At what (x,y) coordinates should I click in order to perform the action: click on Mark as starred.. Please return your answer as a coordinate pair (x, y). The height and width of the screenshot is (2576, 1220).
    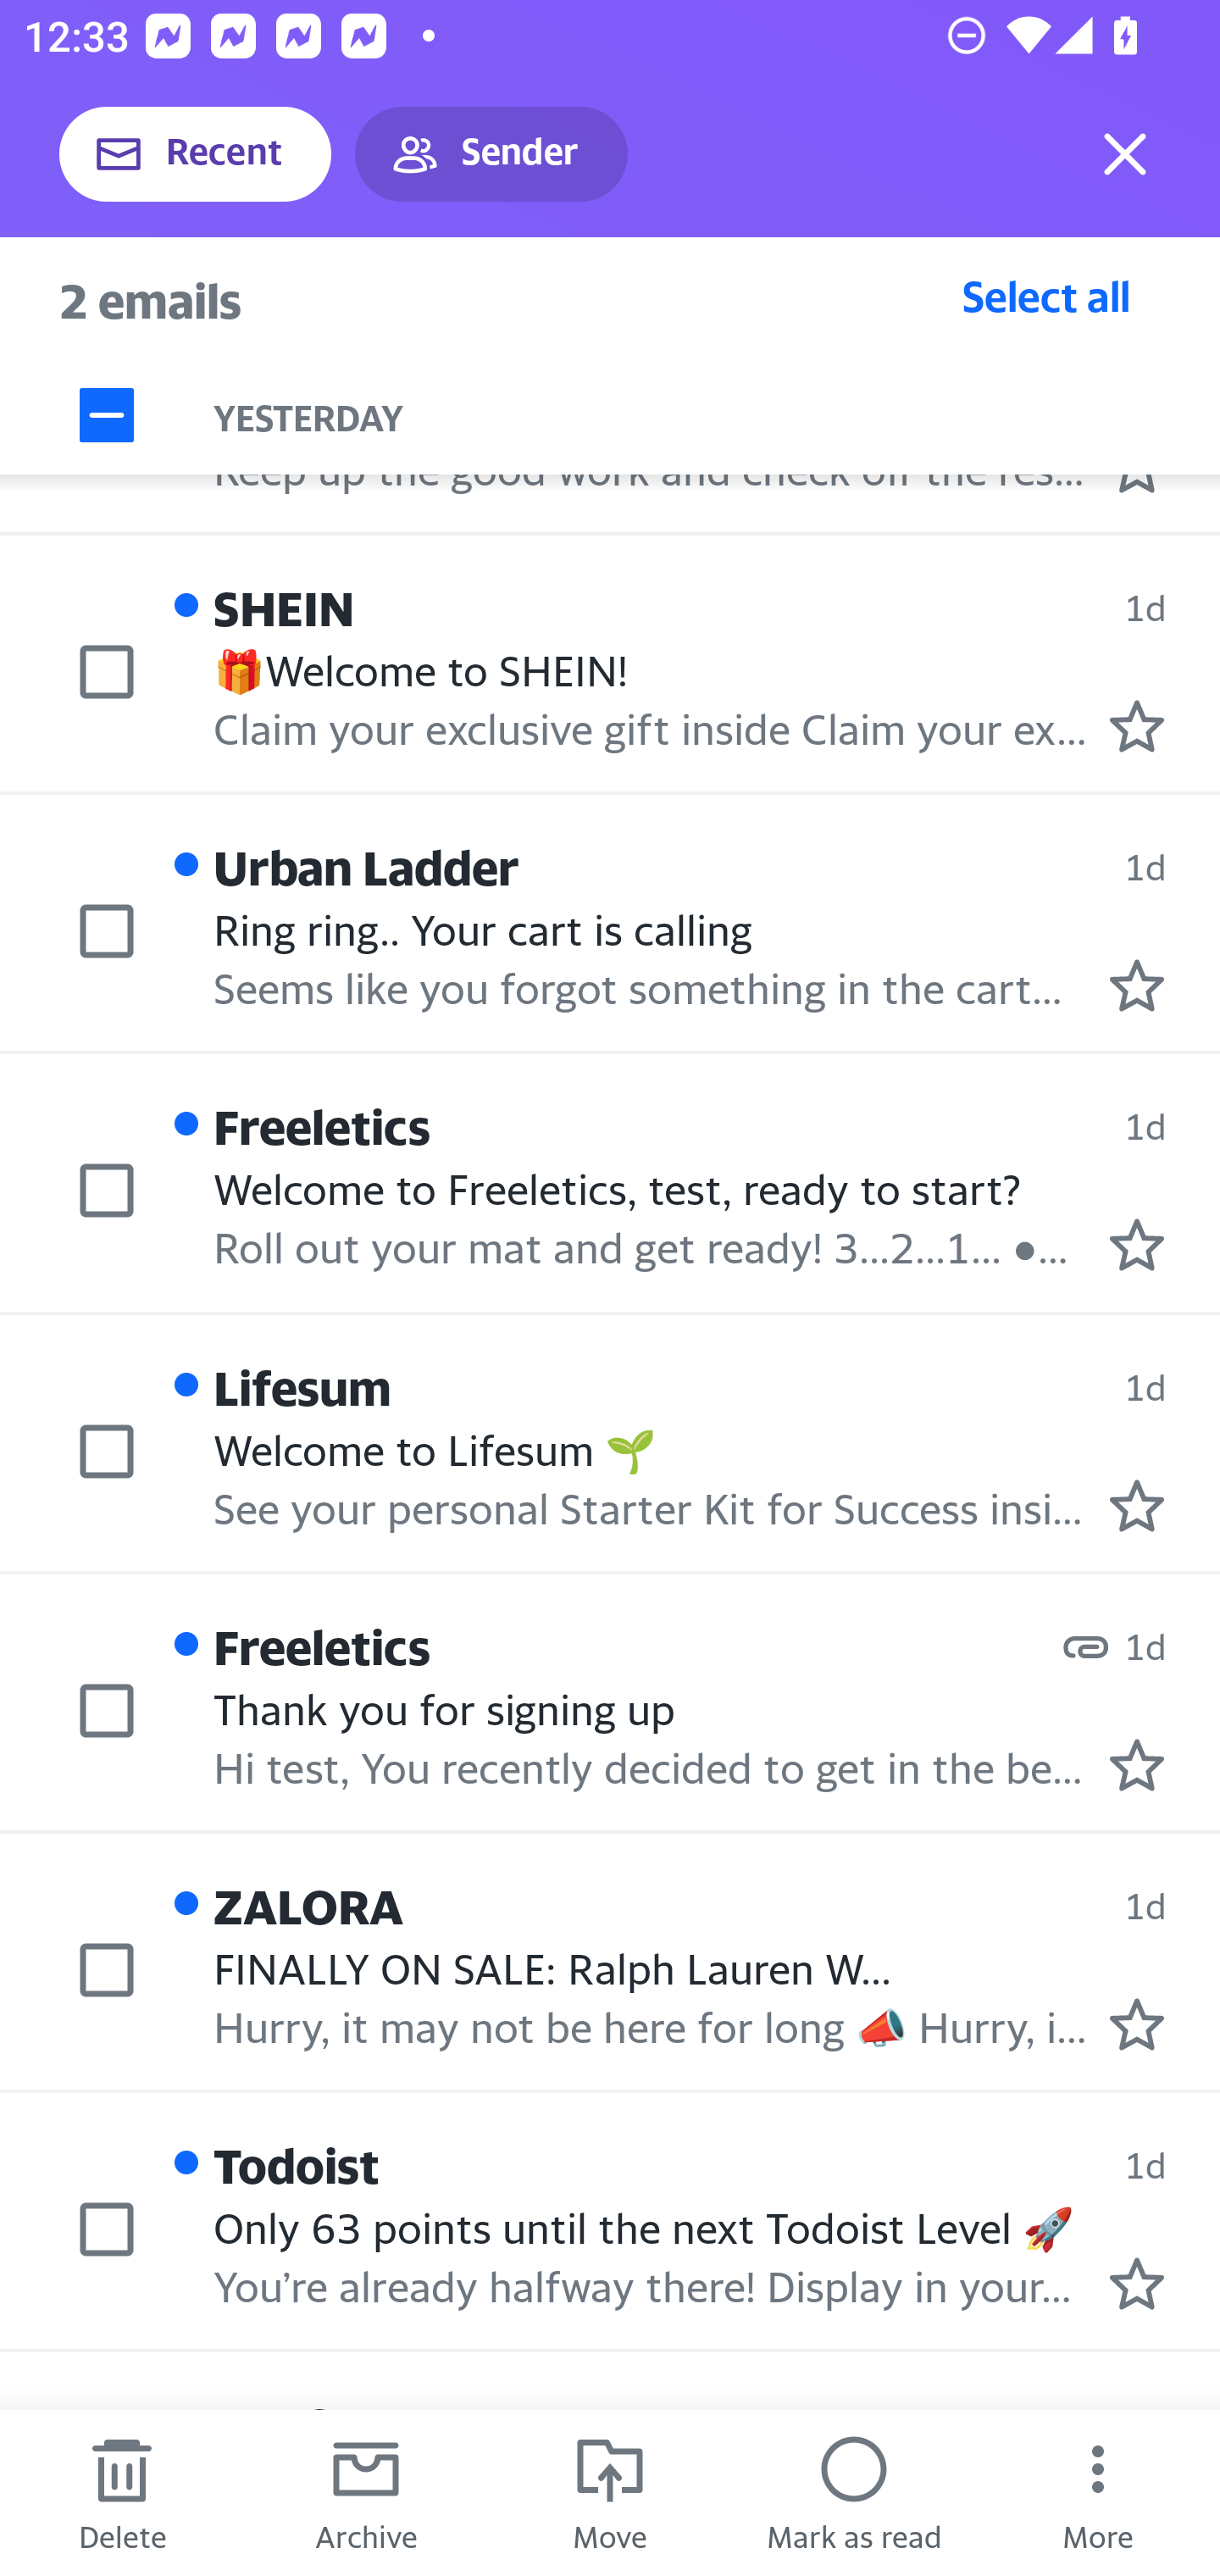
    Looking at the image, I should click on (1137, 724).